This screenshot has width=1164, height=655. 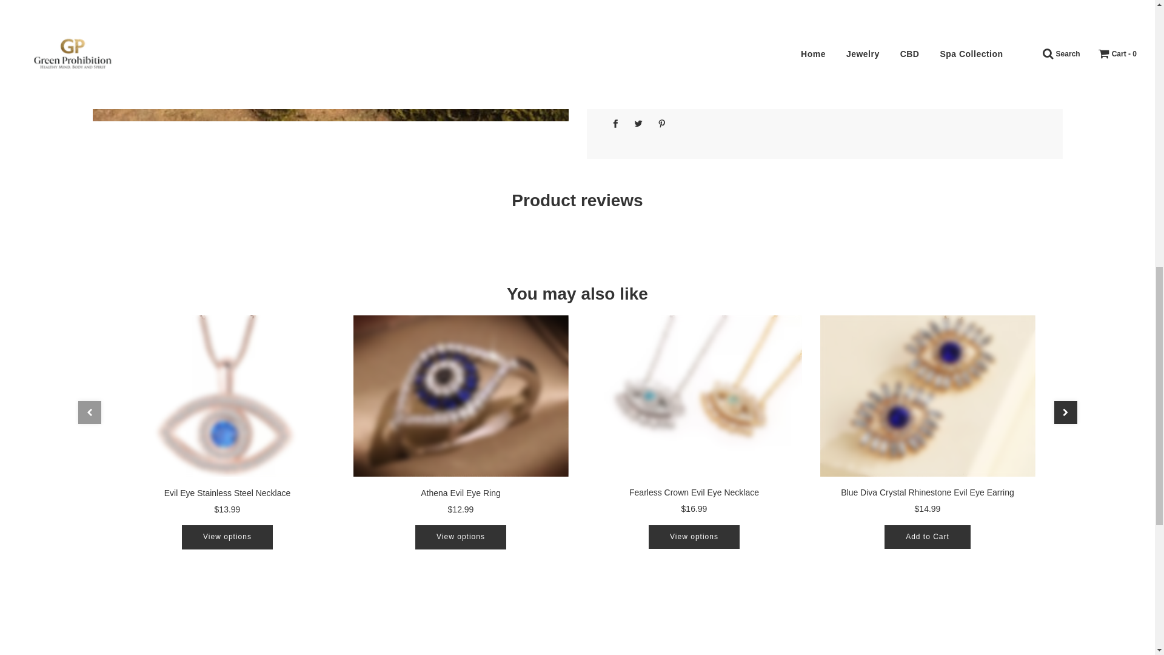 What do you see at coordinates (227, 537) in the screenshot?
I see `View options` at bounding box center [227, 537].